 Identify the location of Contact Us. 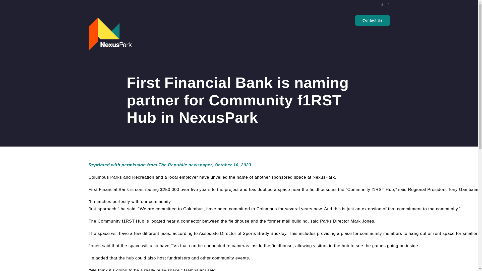
(373, 20).